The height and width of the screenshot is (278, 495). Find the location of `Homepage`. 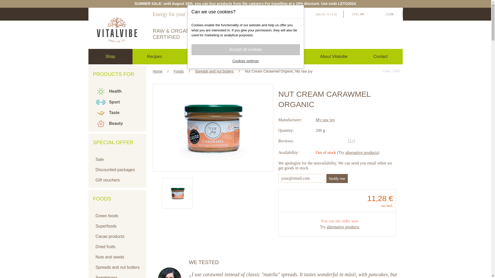

Homepage is located at coordinates (117, 27).